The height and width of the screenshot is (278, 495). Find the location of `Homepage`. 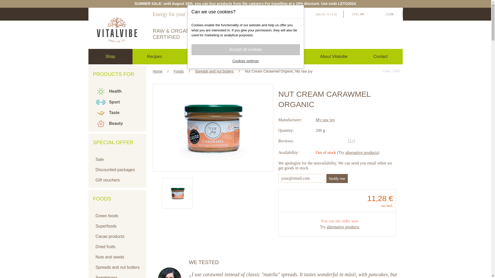

Homepage is located at coordinates (117, 27).